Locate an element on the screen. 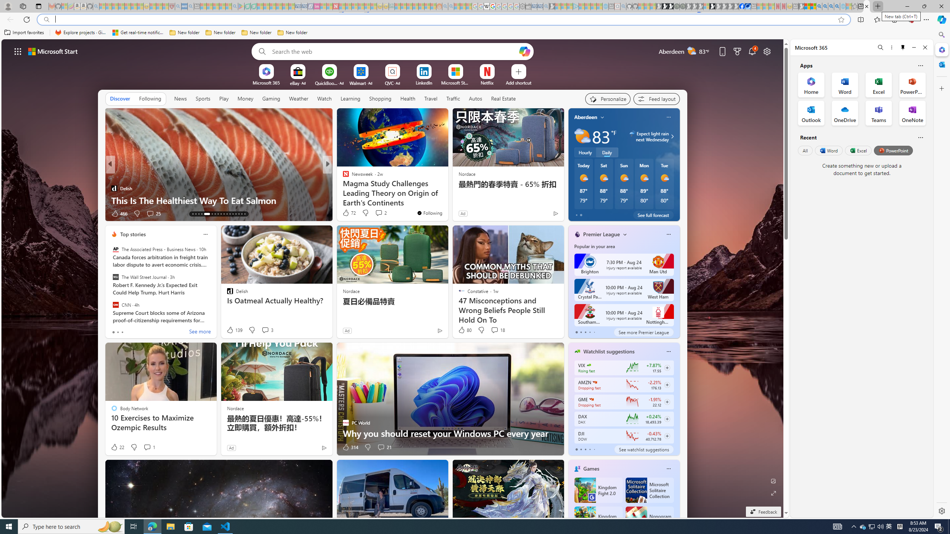 This screenshot has height=534, width=950. tab-2 is located at coordinates (586, 449).